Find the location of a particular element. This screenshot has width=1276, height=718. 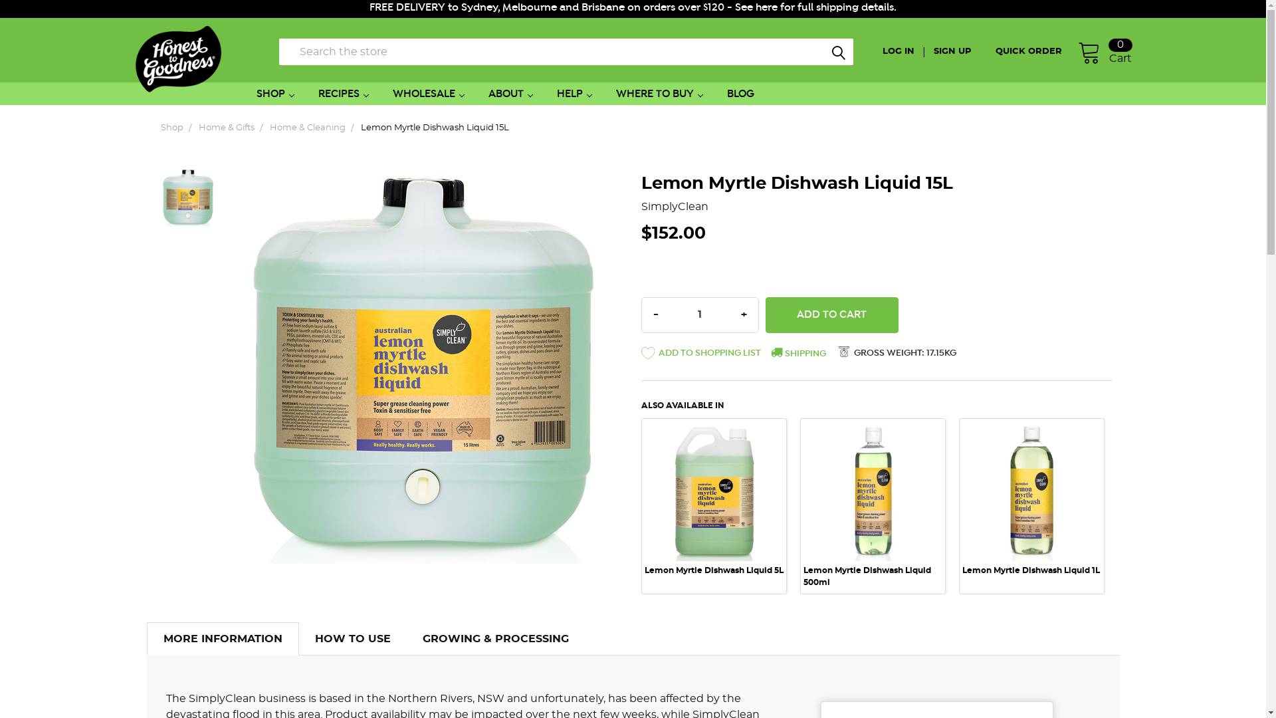

Search is located at coordinates (813, 55).